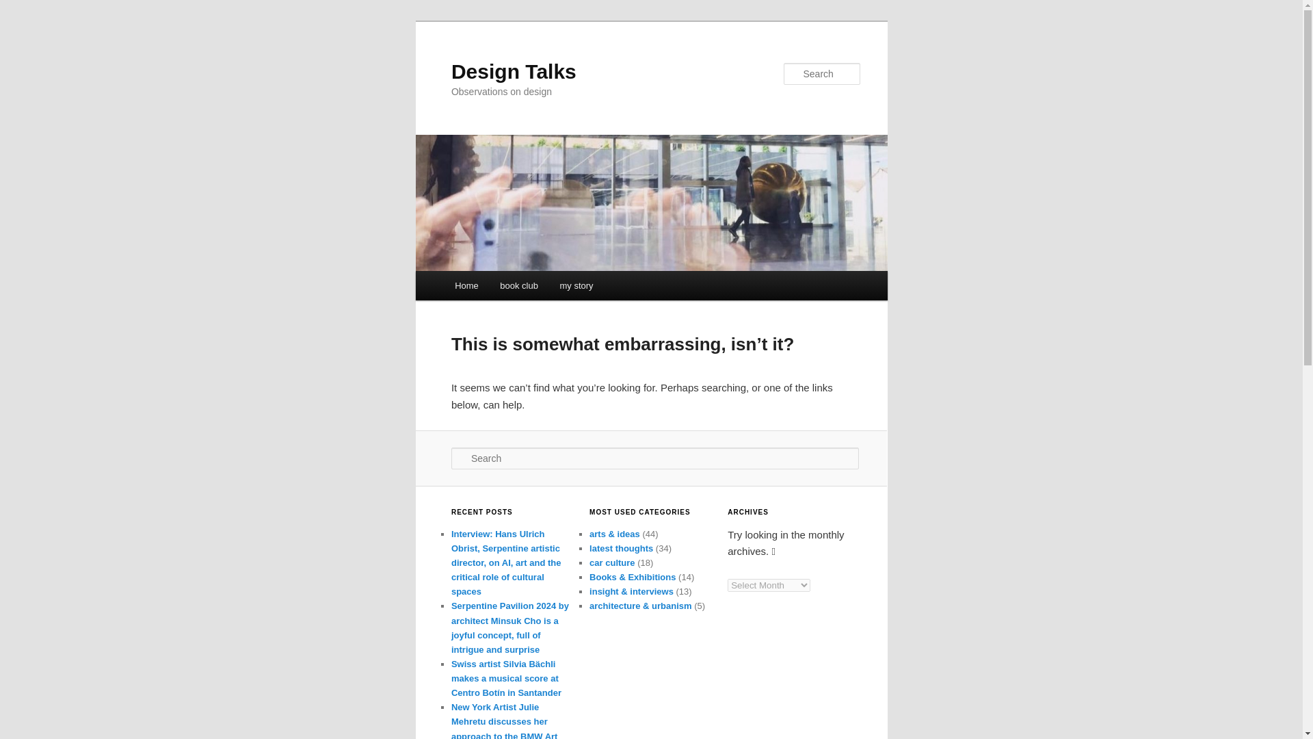 This screenshot has width=1313, height=739. What do you see at coordinates (519, 285) in the screenshot?
I see `book club` at bounding box center [519, 285].